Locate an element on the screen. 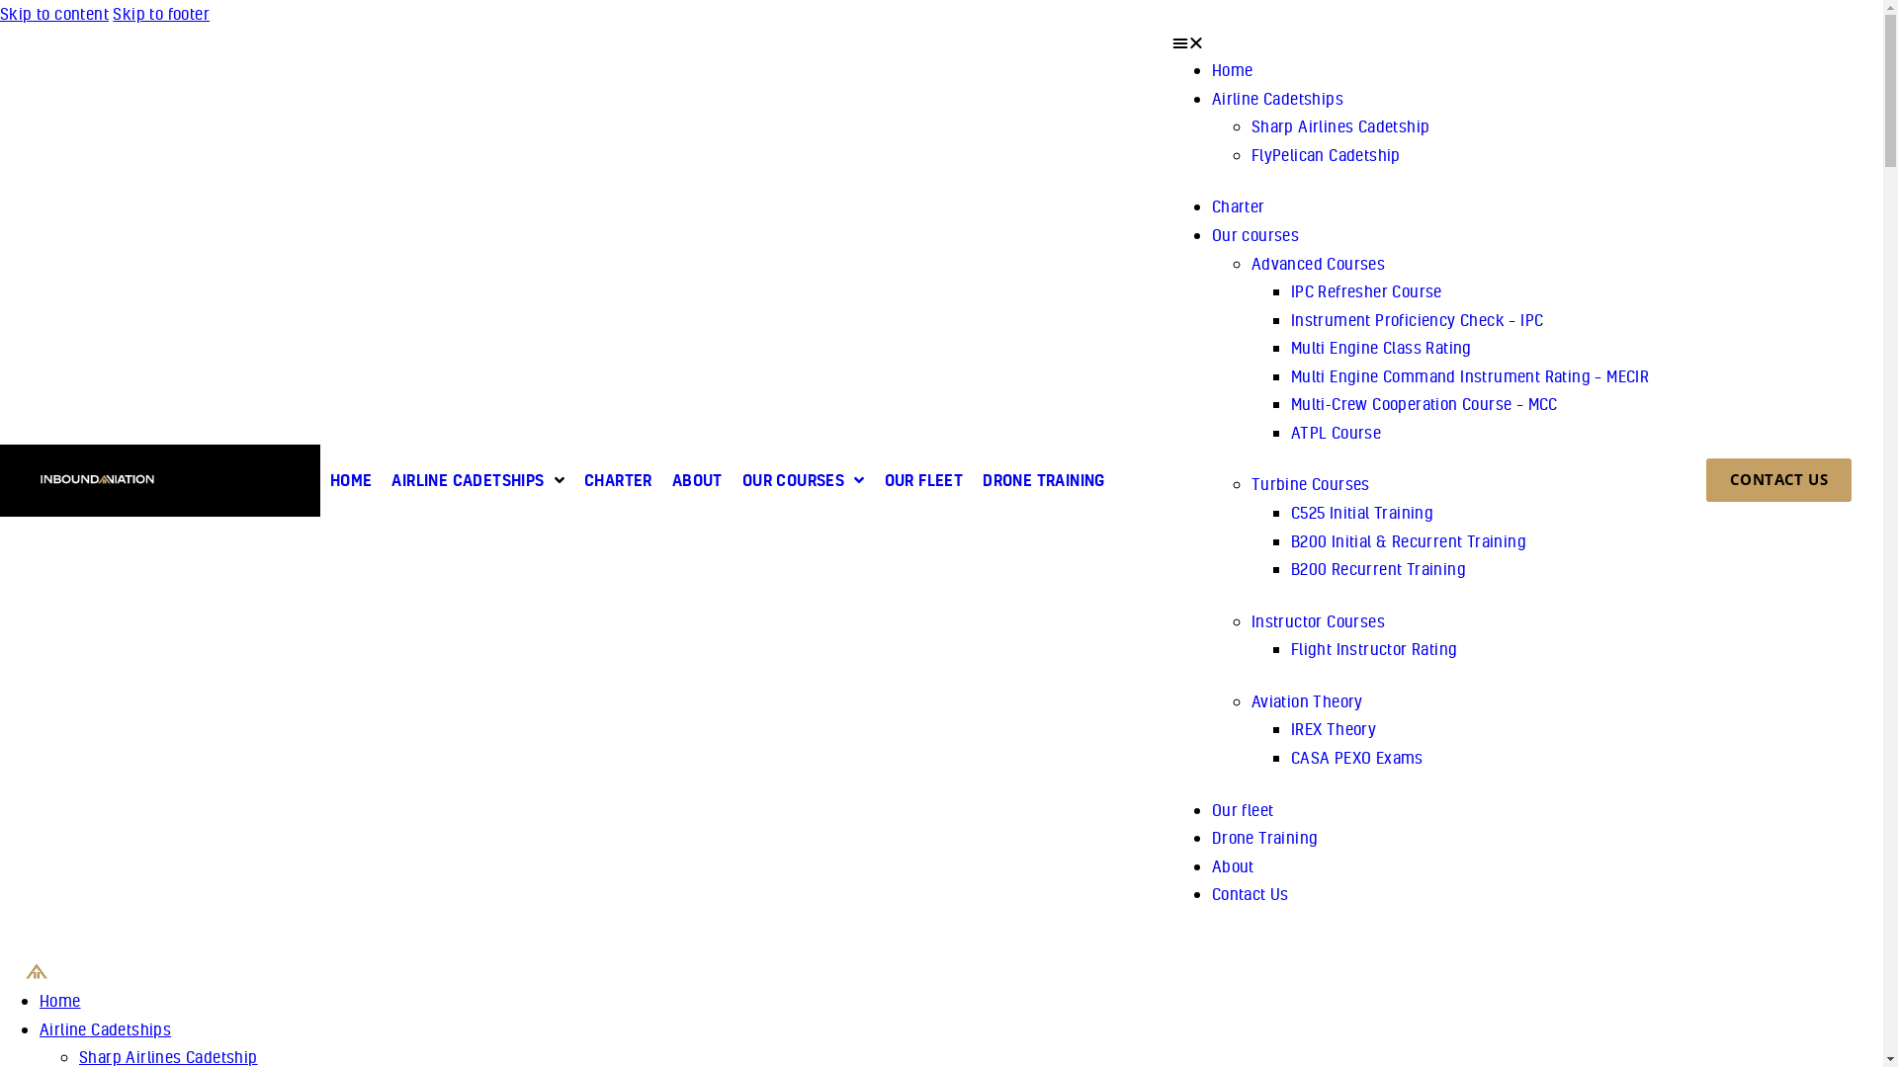  ATPL Course is located at coordinates (1337, 433).